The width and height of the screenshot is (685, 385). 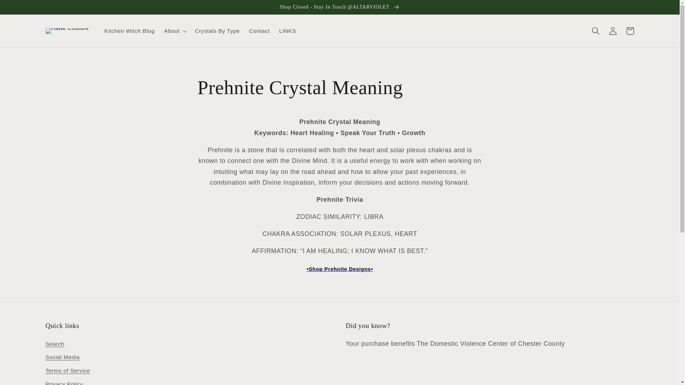 What do you see at coordinates (63, 357) in the screenshot?
I see `Social Media` at bounding box center [63, 357].